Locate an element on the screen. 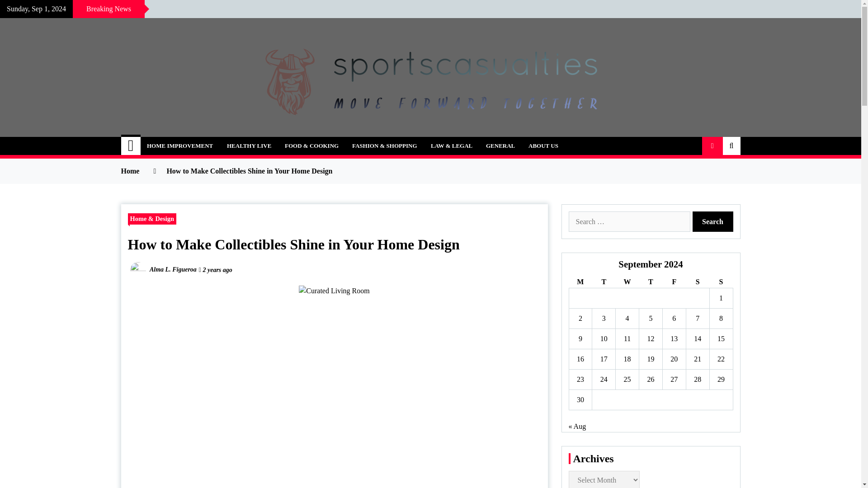 This screenshot has height=488, width=868. sportscasualties is located at coordinates (189, 141).